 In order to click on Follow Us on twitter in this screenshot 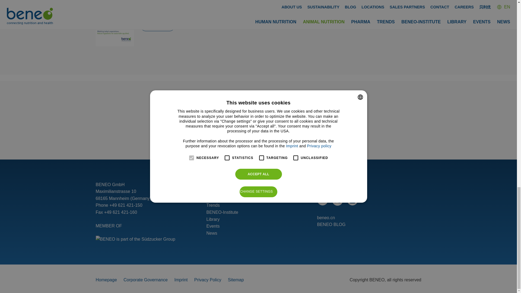, I will do `click(338, 200)`.